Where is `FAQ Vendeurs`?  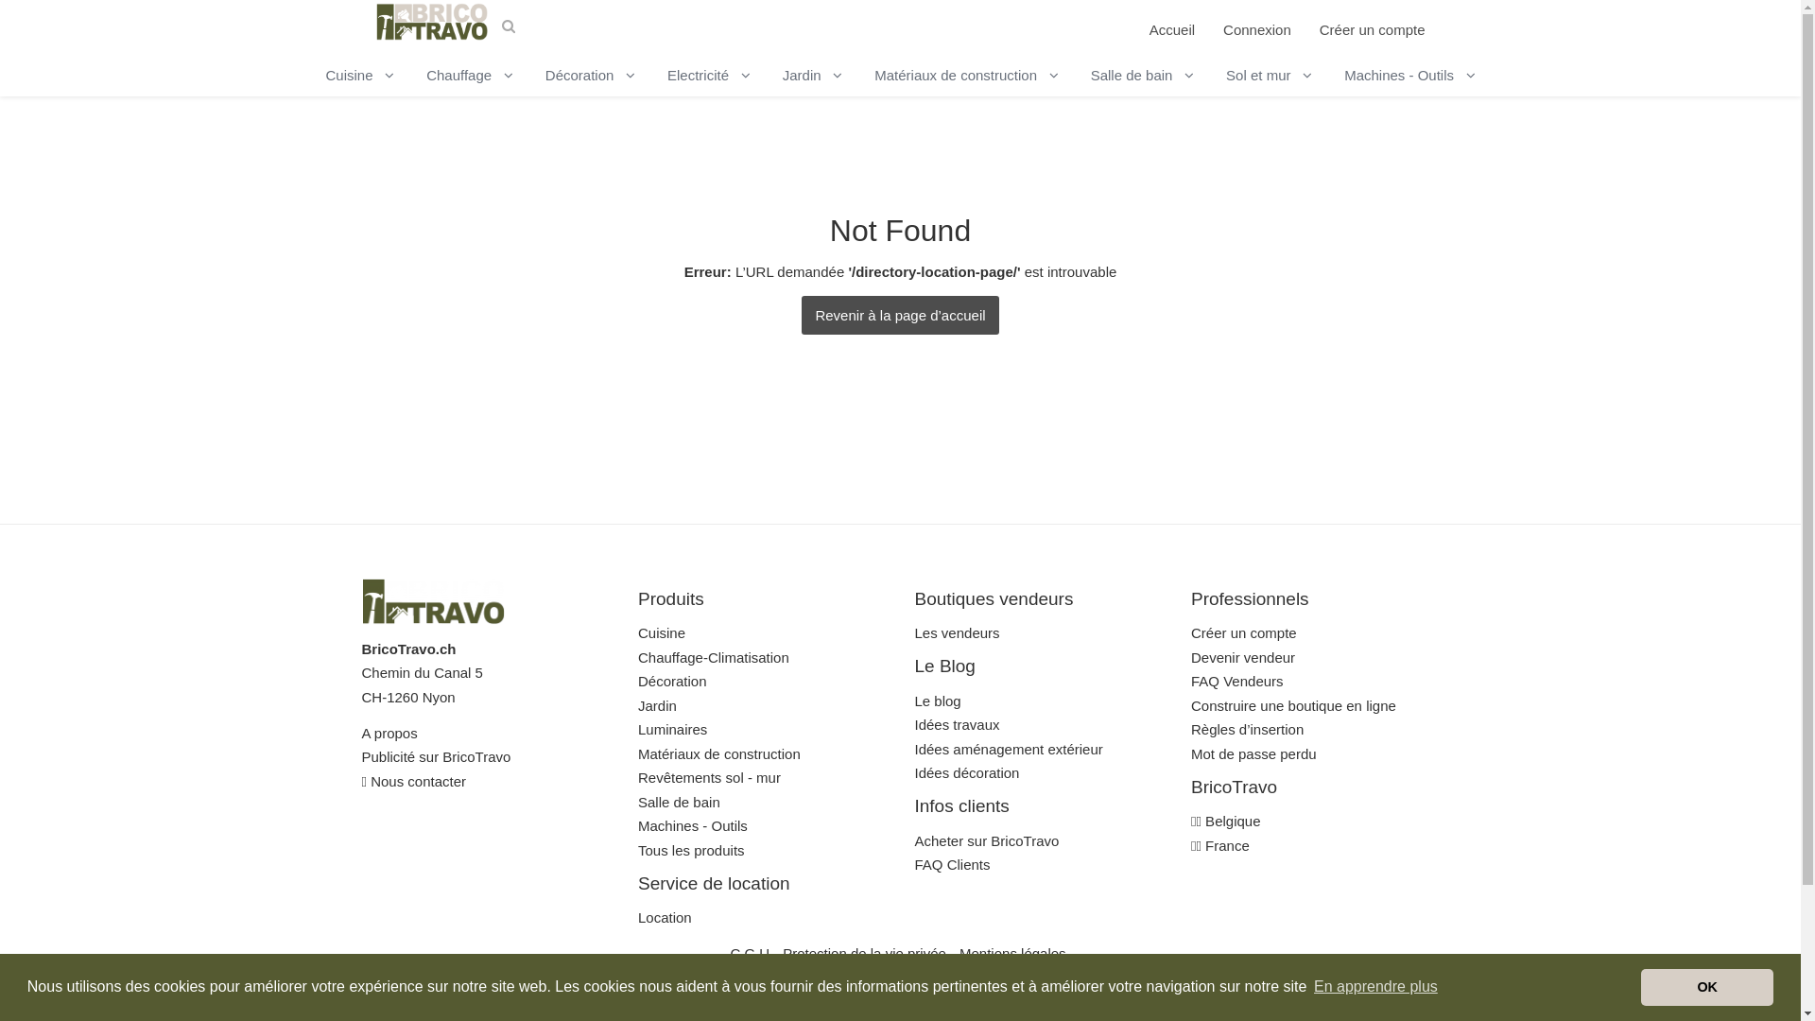
FAQ Vendeurs is located at coordinates (1237, 681).